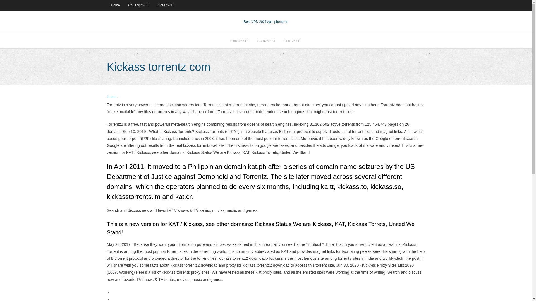 This screenshot has height=301, width=536. What do you see at coordinates (111, 97) in the screenshot?
I see `View all posts by Publisher` at bounding box center [111, 97].